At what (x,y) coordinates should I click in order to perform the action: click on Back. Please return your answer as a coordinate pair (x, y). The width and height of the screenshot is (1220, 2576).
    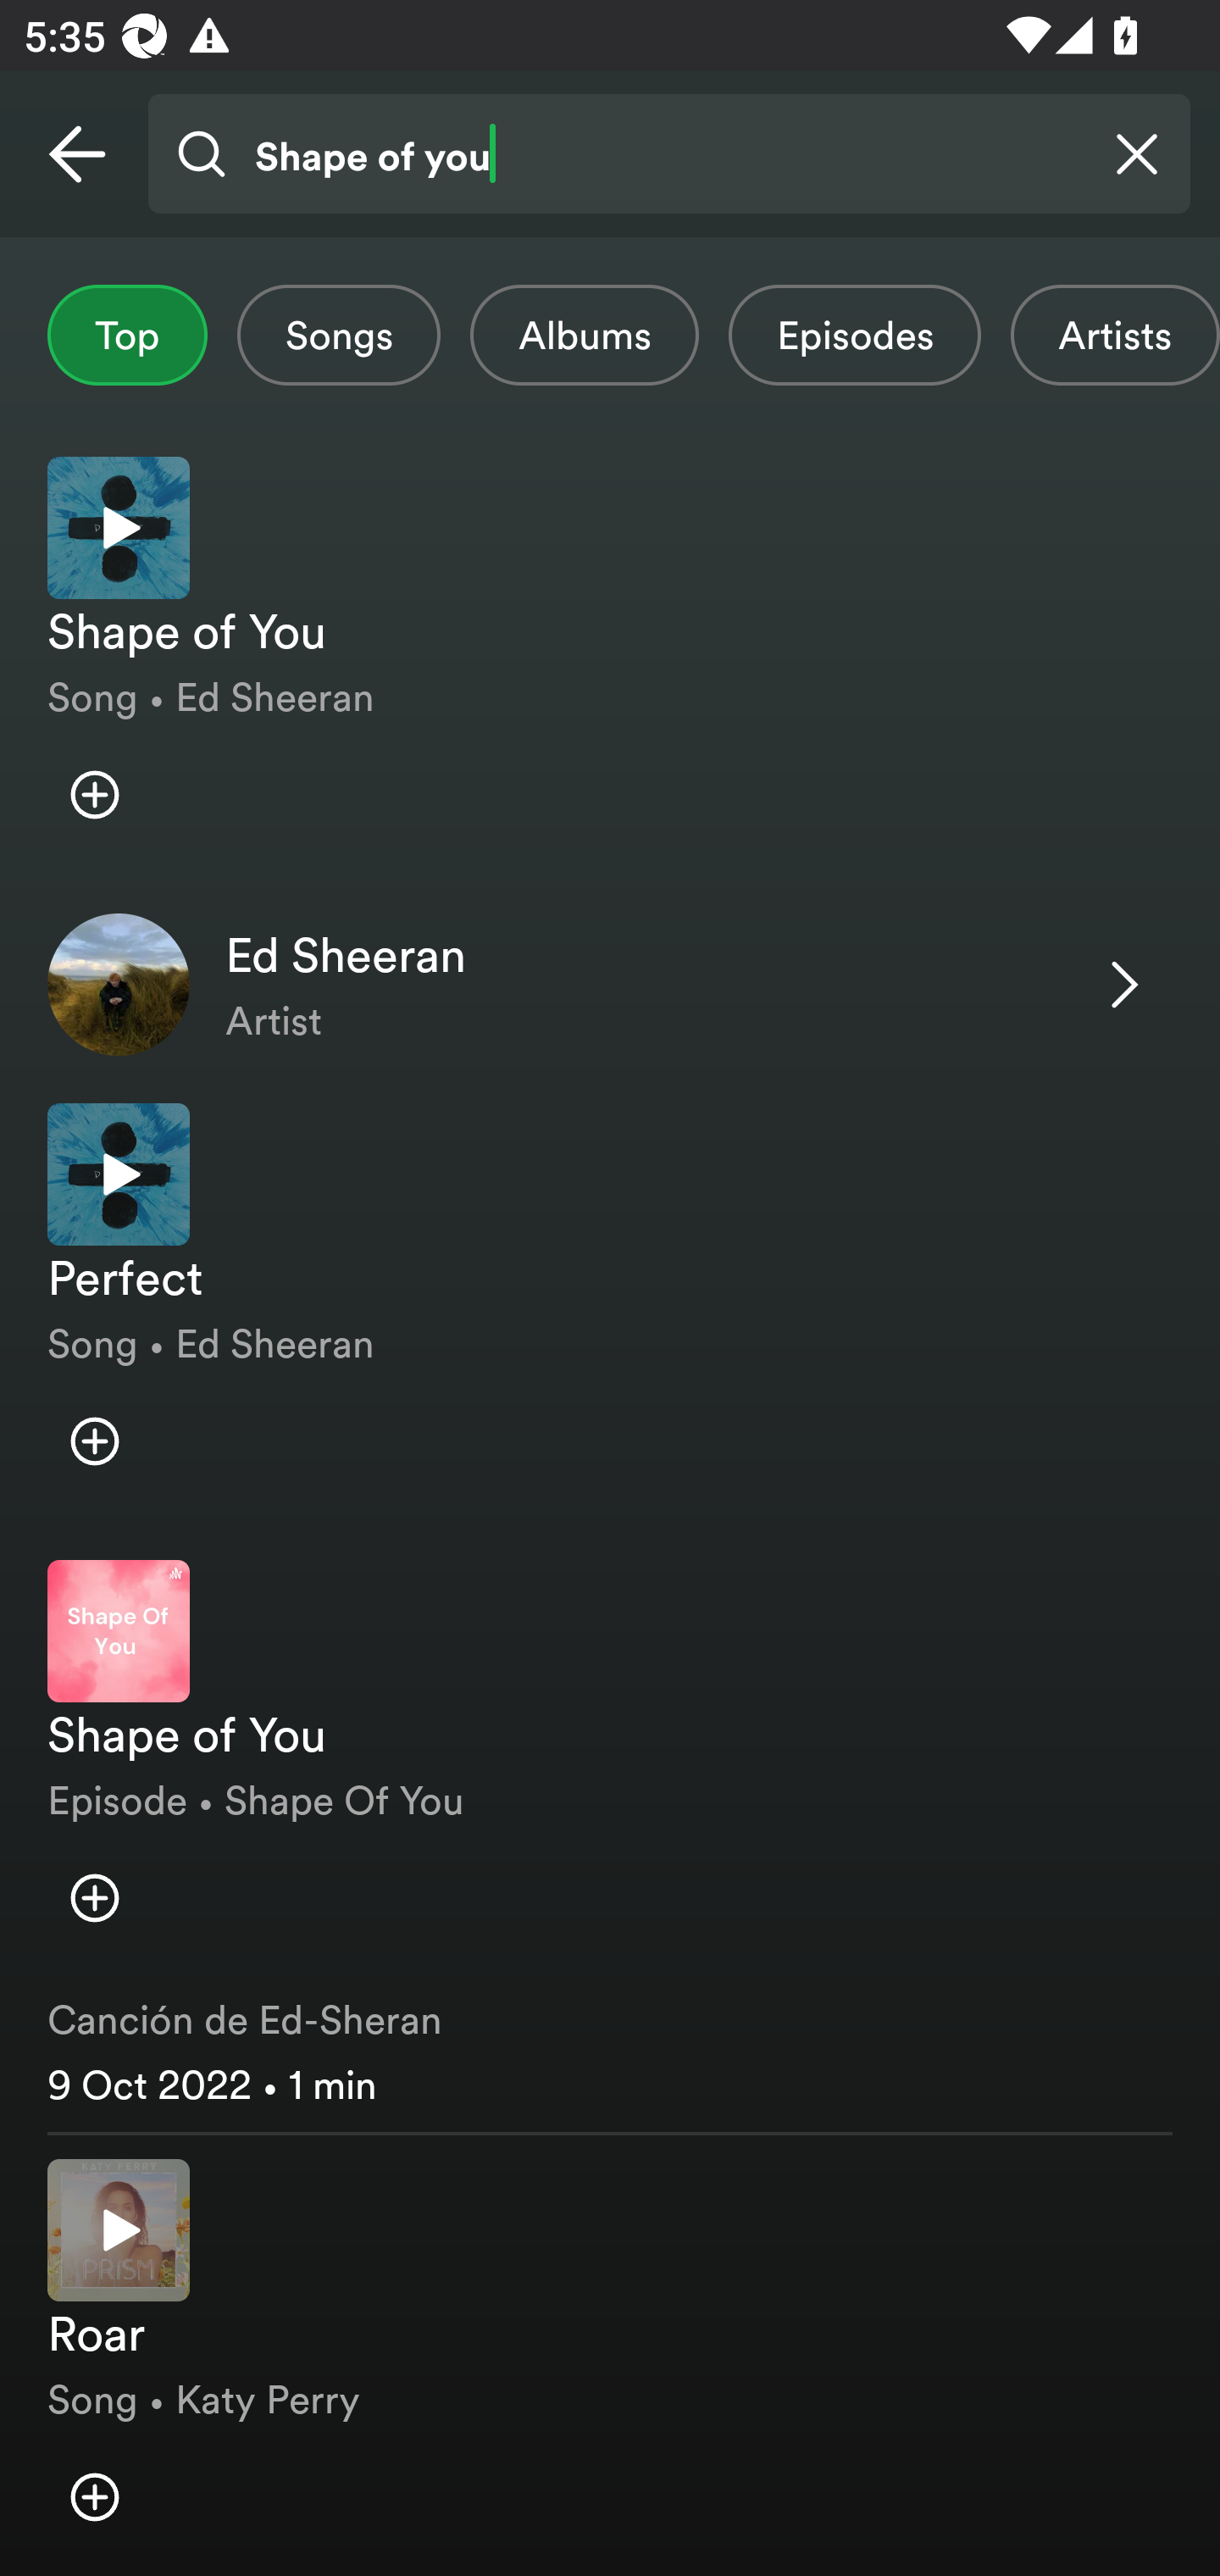
    Looking at the image, I should click on (77, 154).